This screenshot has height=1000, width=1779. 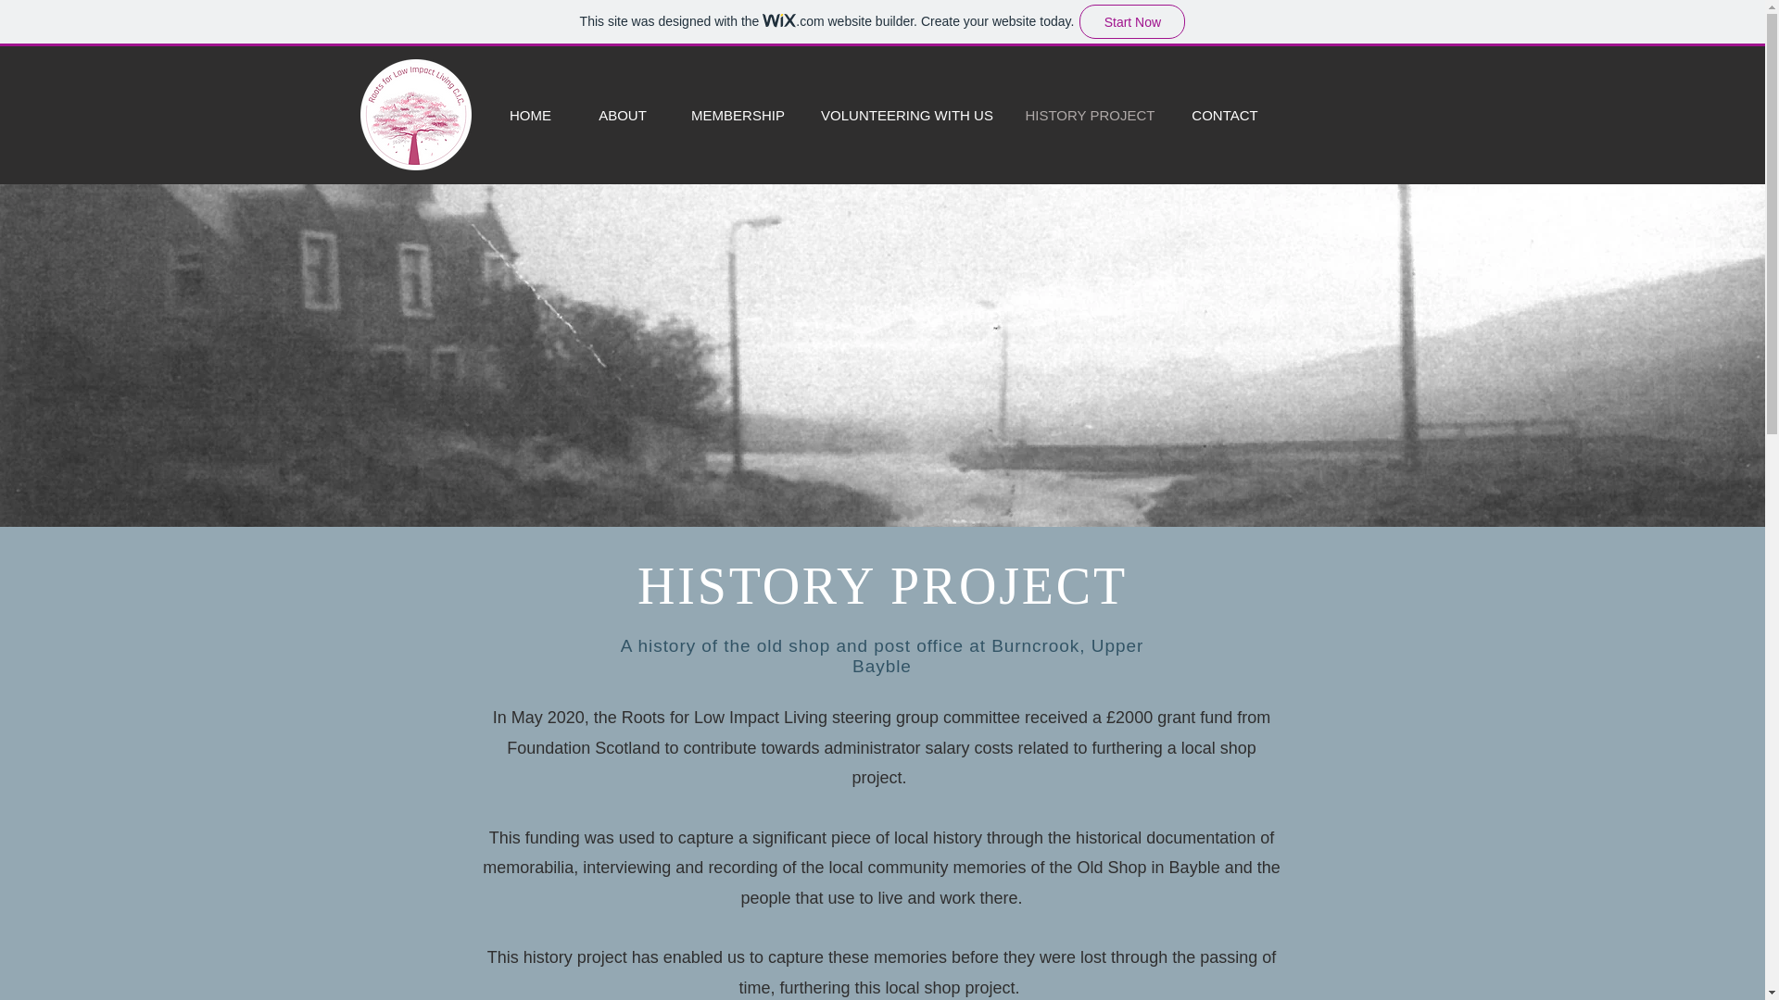 I want to click on VOLUNTEERING WITH US, so click(x=906, y=115).